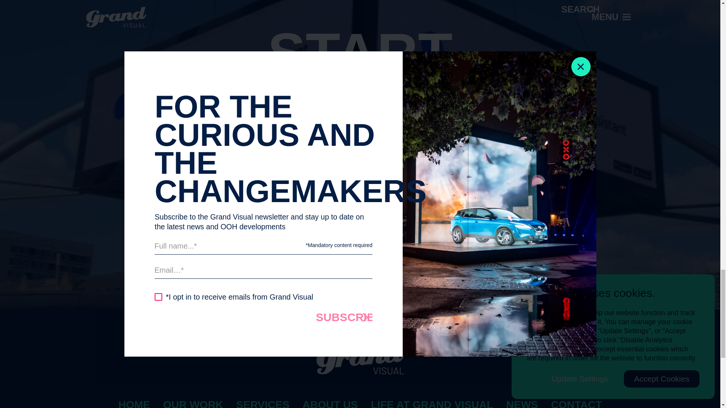  What do you see at coordinates (360, 224) in the screenshot?
I see `Contact Our Team` at bounding box center [360, 224].